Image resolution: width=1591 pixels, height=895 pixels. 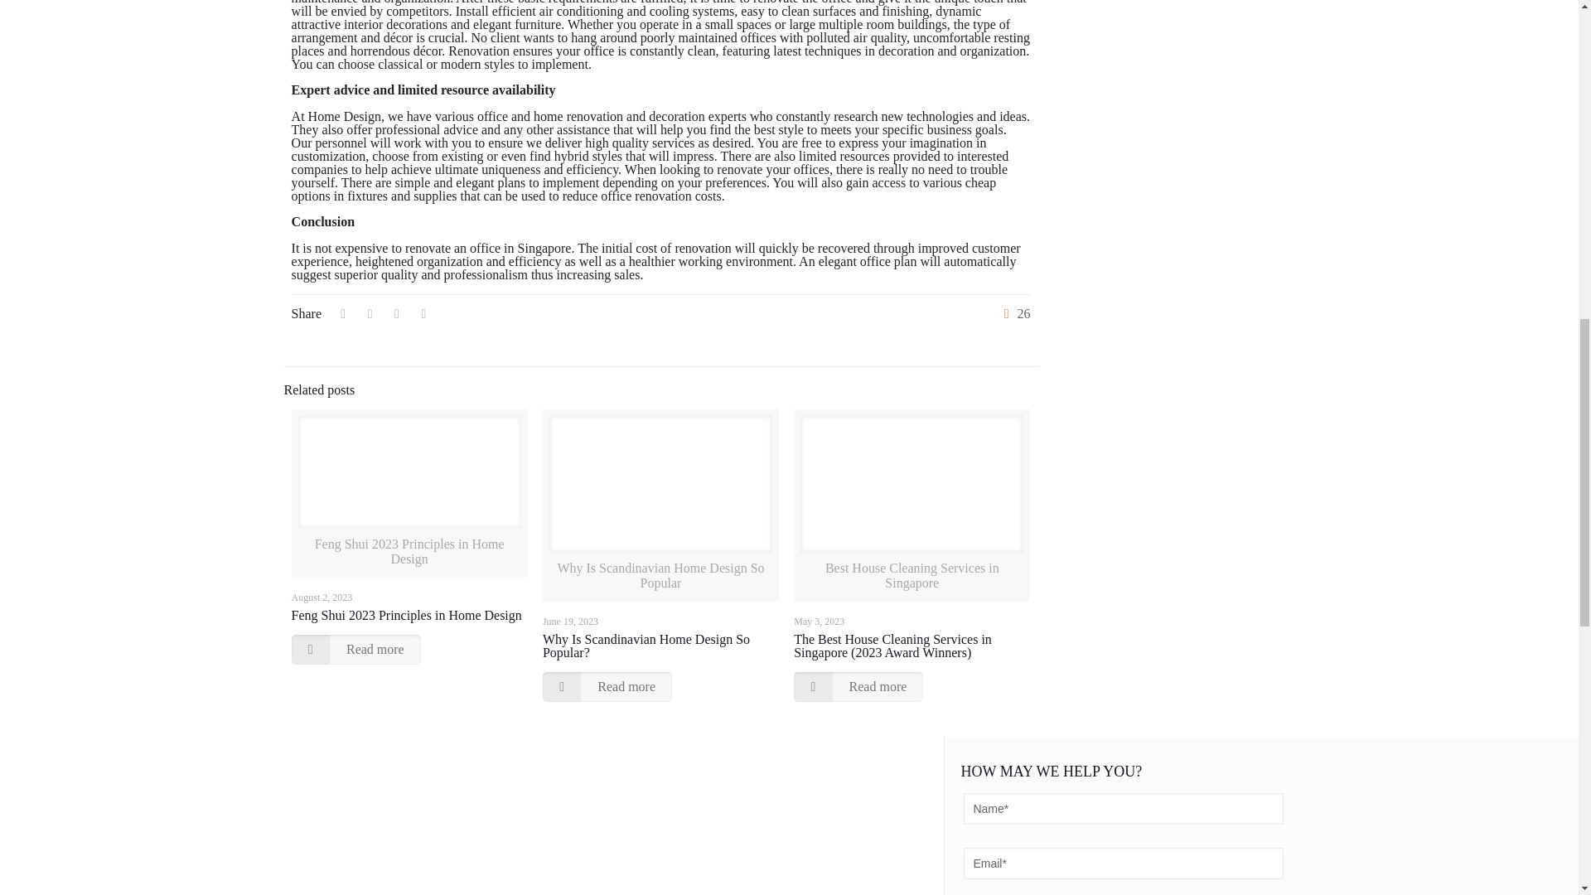 What do you see at coordinates (1013, 313) in the screenshot?
I see `26` at bounding box center [1013, 313].